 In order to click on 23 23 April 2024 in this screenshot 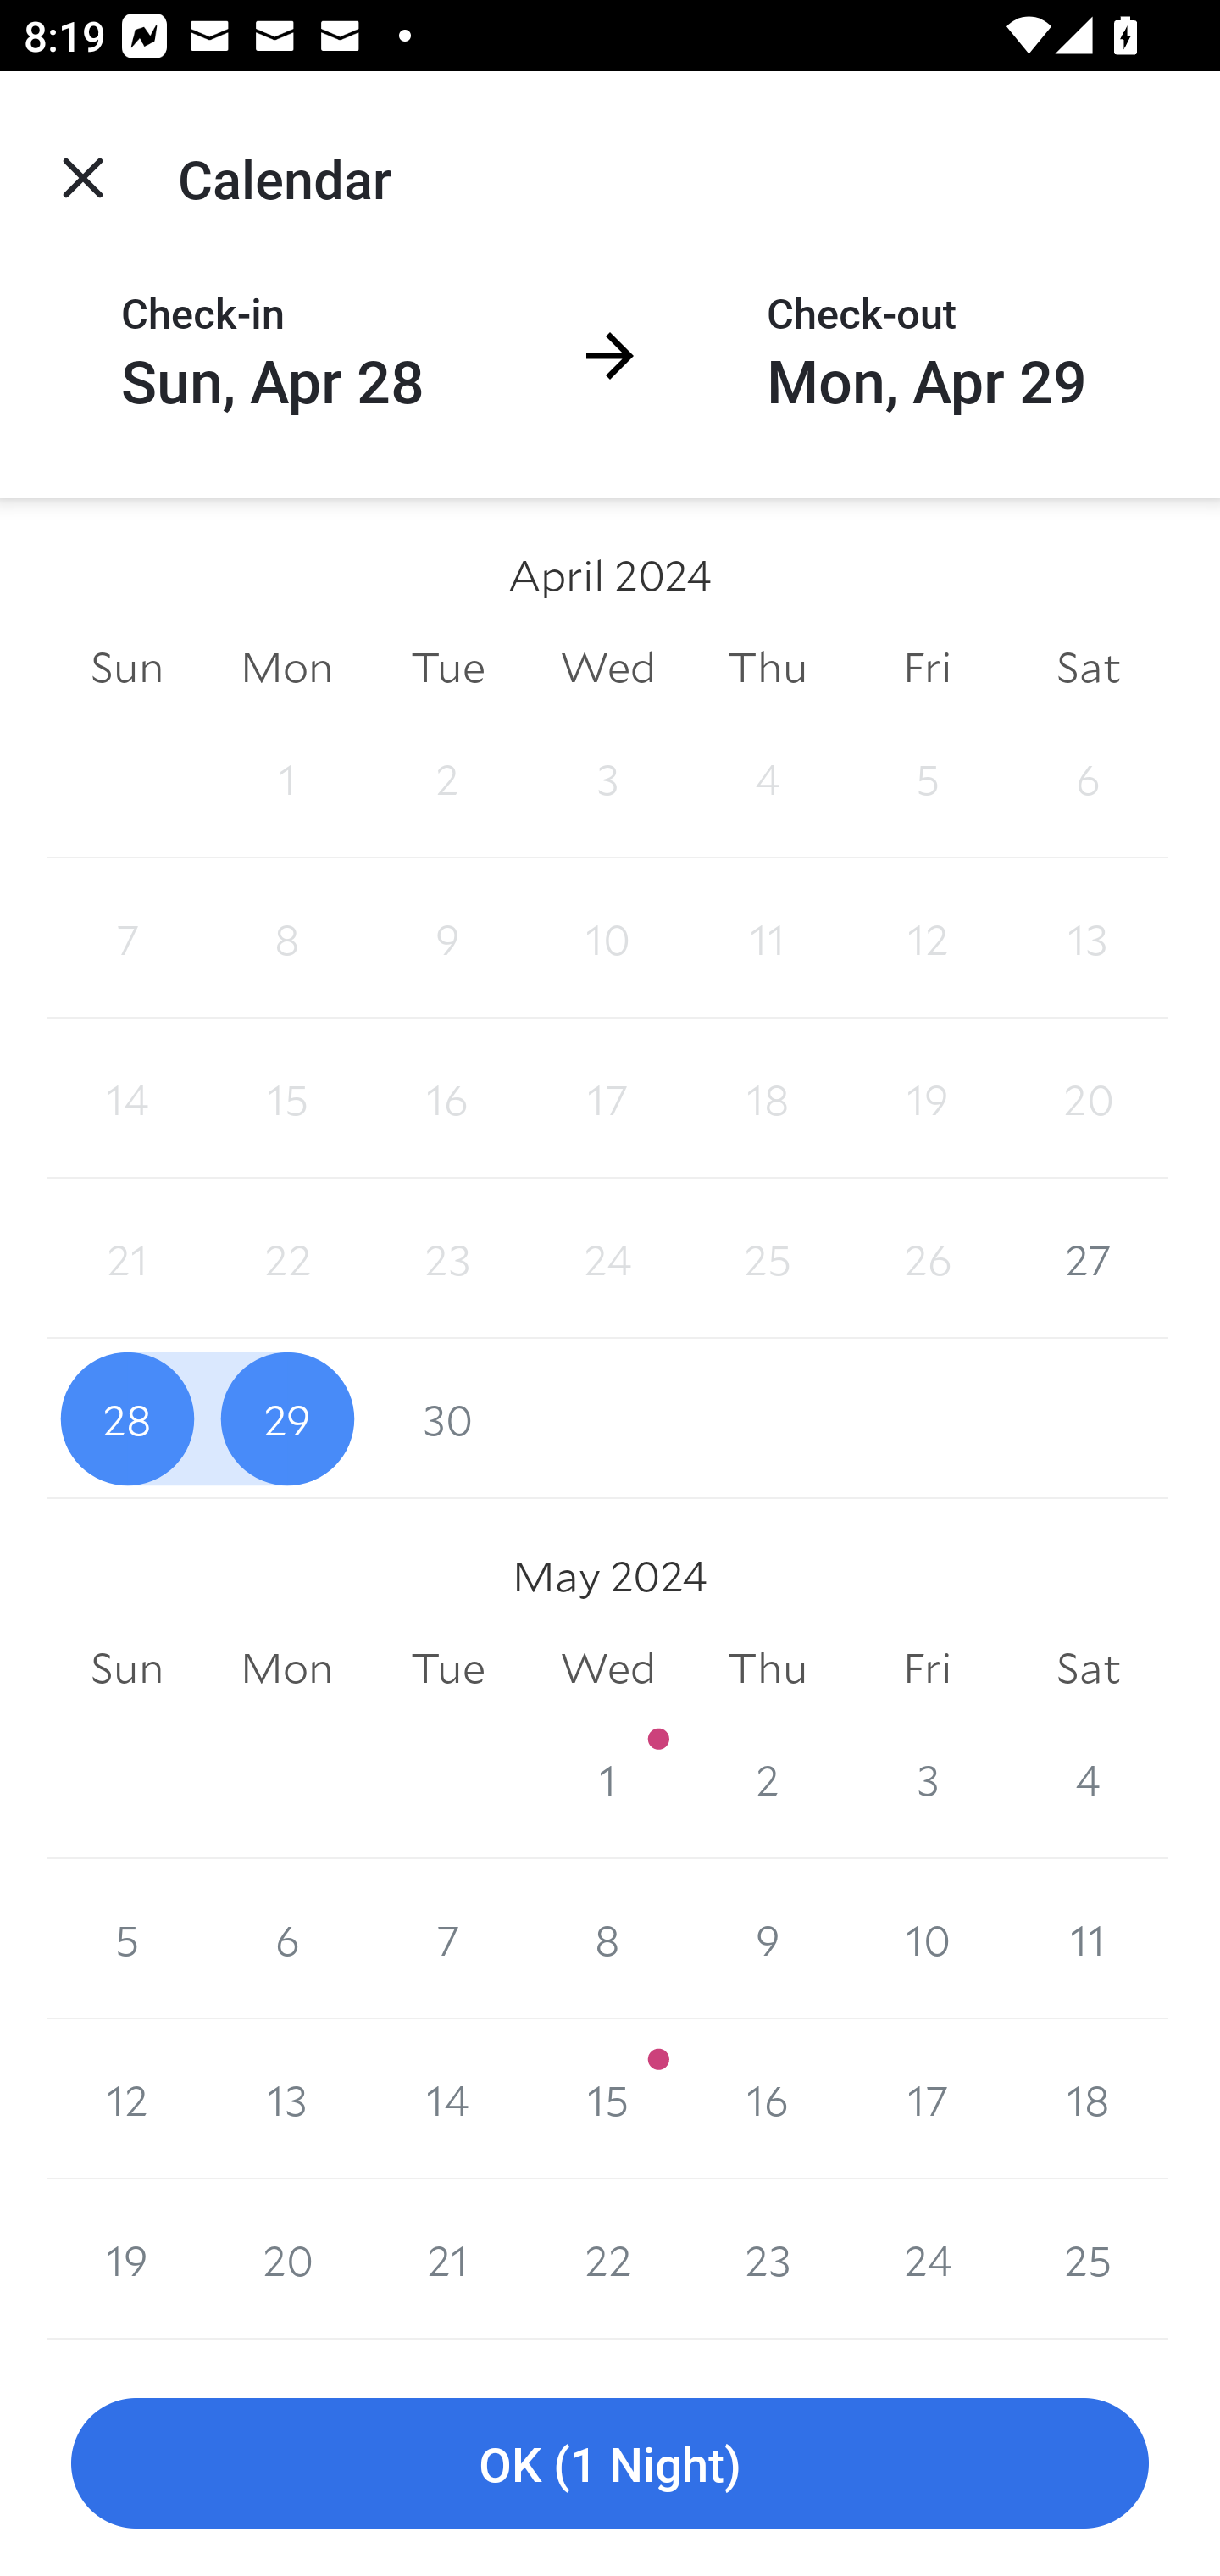, I will do `click(447, 1259)`.